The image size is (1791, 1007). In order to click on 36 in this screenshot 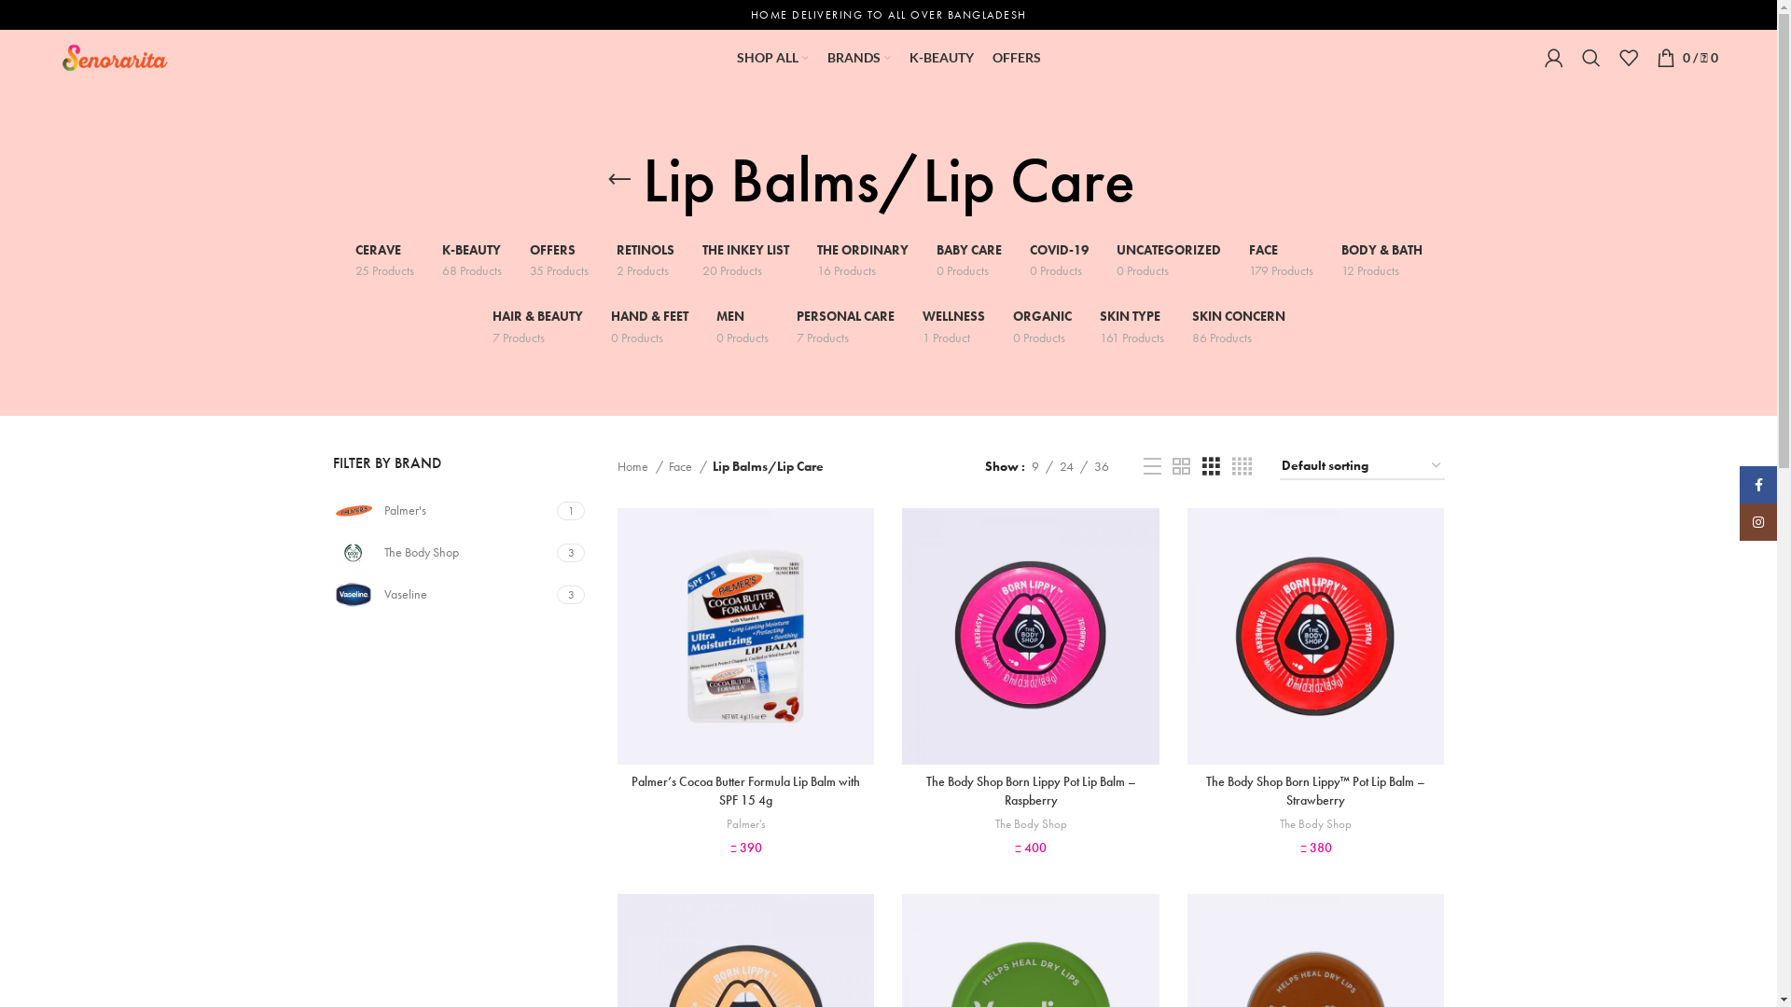, I will do `click(1102, 466)`.